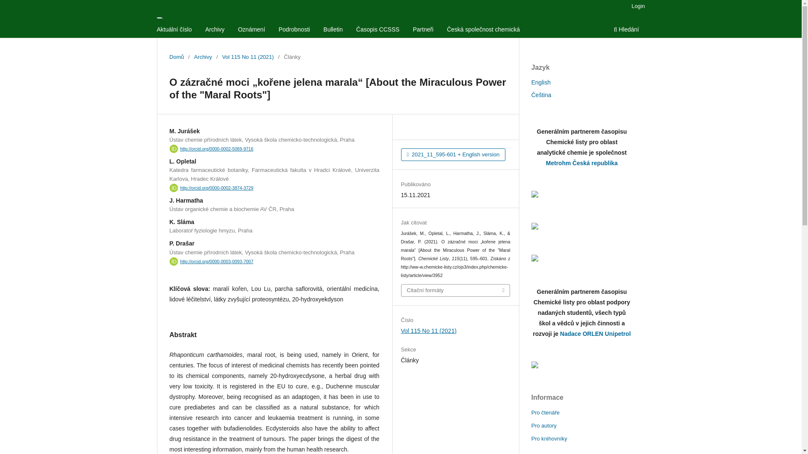 This screenshot has height=454, width=808. I want to click on Bulletin, so click(333, 30).